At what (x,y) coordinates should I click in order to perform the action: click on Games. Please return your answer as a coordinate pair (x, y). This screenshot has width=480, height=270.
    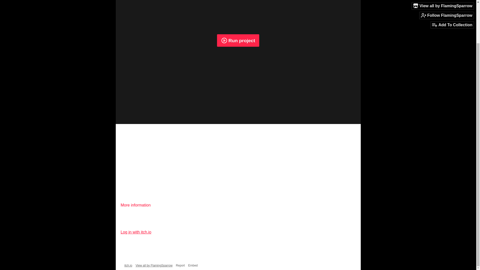
    Looking at the image, I should click on (326, 265).